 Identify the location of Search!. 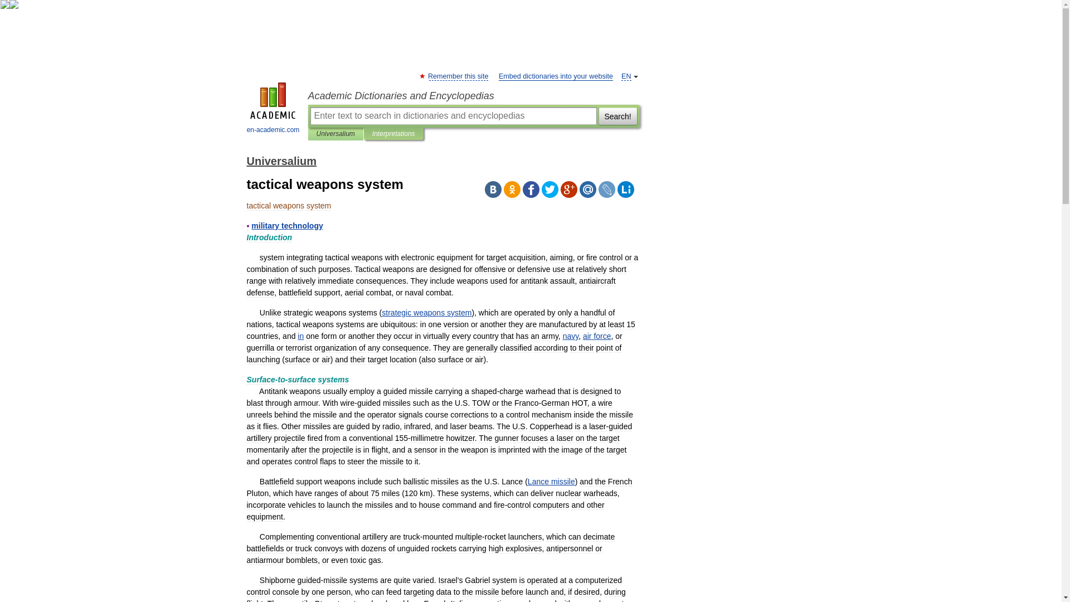
(617, 116).